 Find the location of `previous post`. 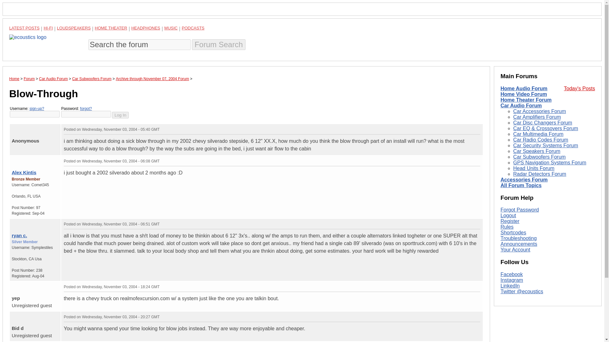

previous post is located at coordinates (17, 160).